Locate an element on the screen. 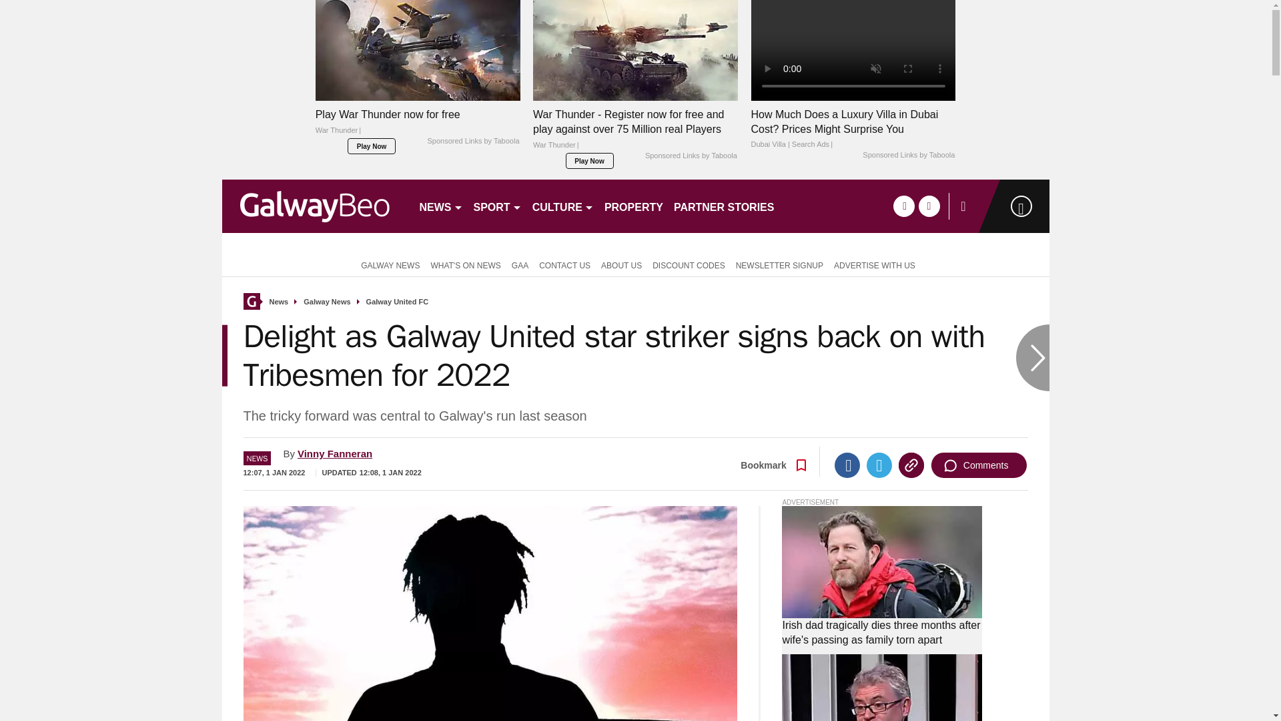 This screenshot has height=721, width=1281. twitter is located at coordinates (929, 206).